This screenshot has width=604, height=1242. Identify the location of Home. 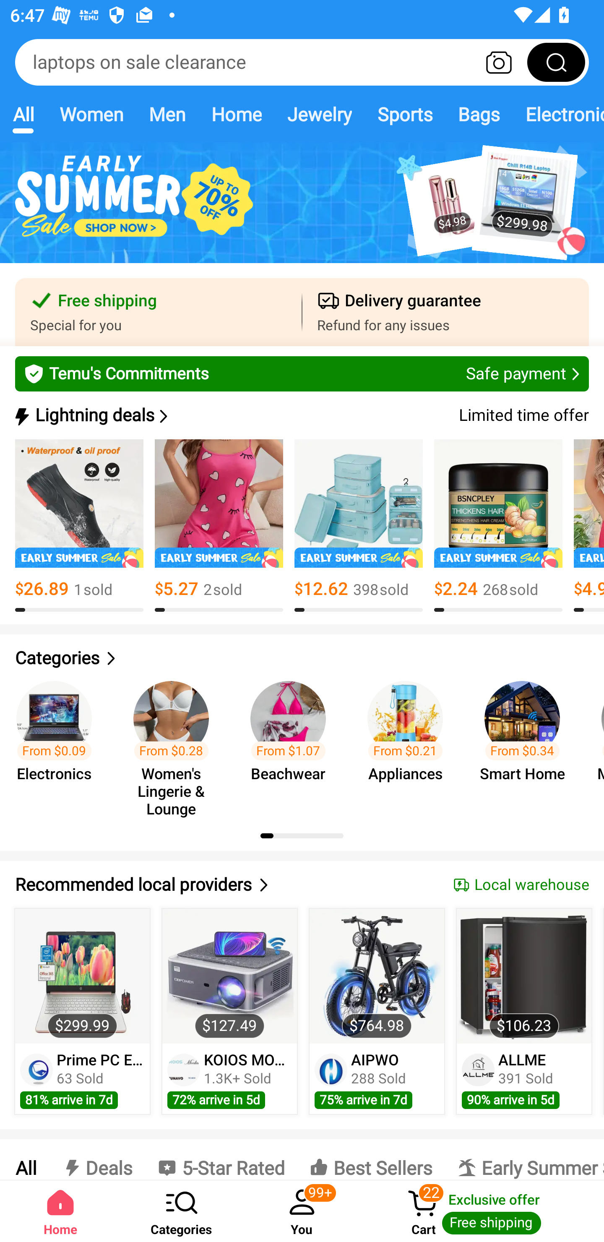
(60, 1211).